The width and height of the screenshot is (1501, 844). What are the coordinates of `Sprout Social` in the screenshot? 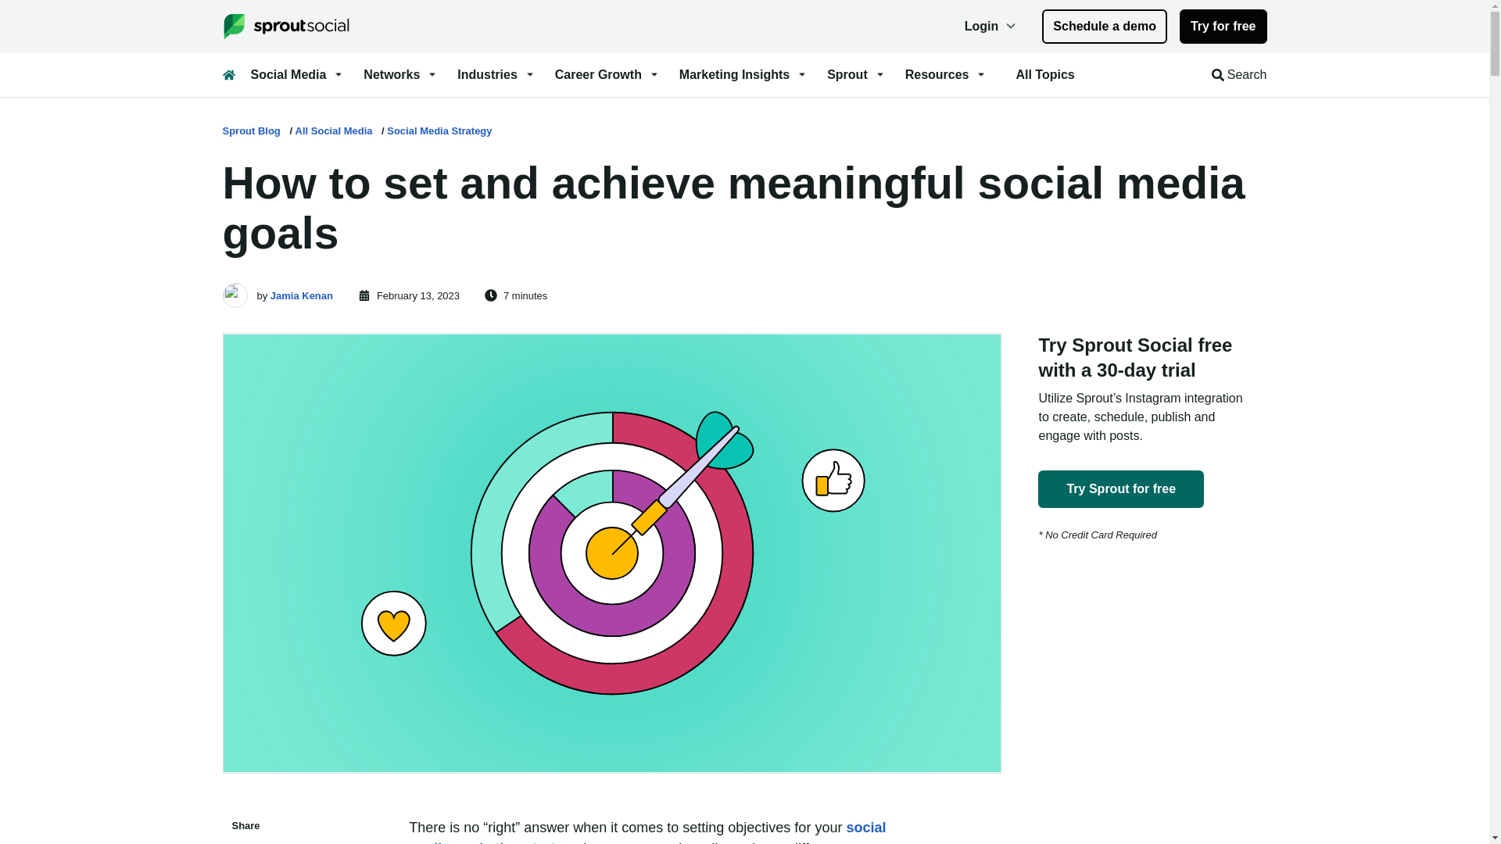 It's located at (292, 27).